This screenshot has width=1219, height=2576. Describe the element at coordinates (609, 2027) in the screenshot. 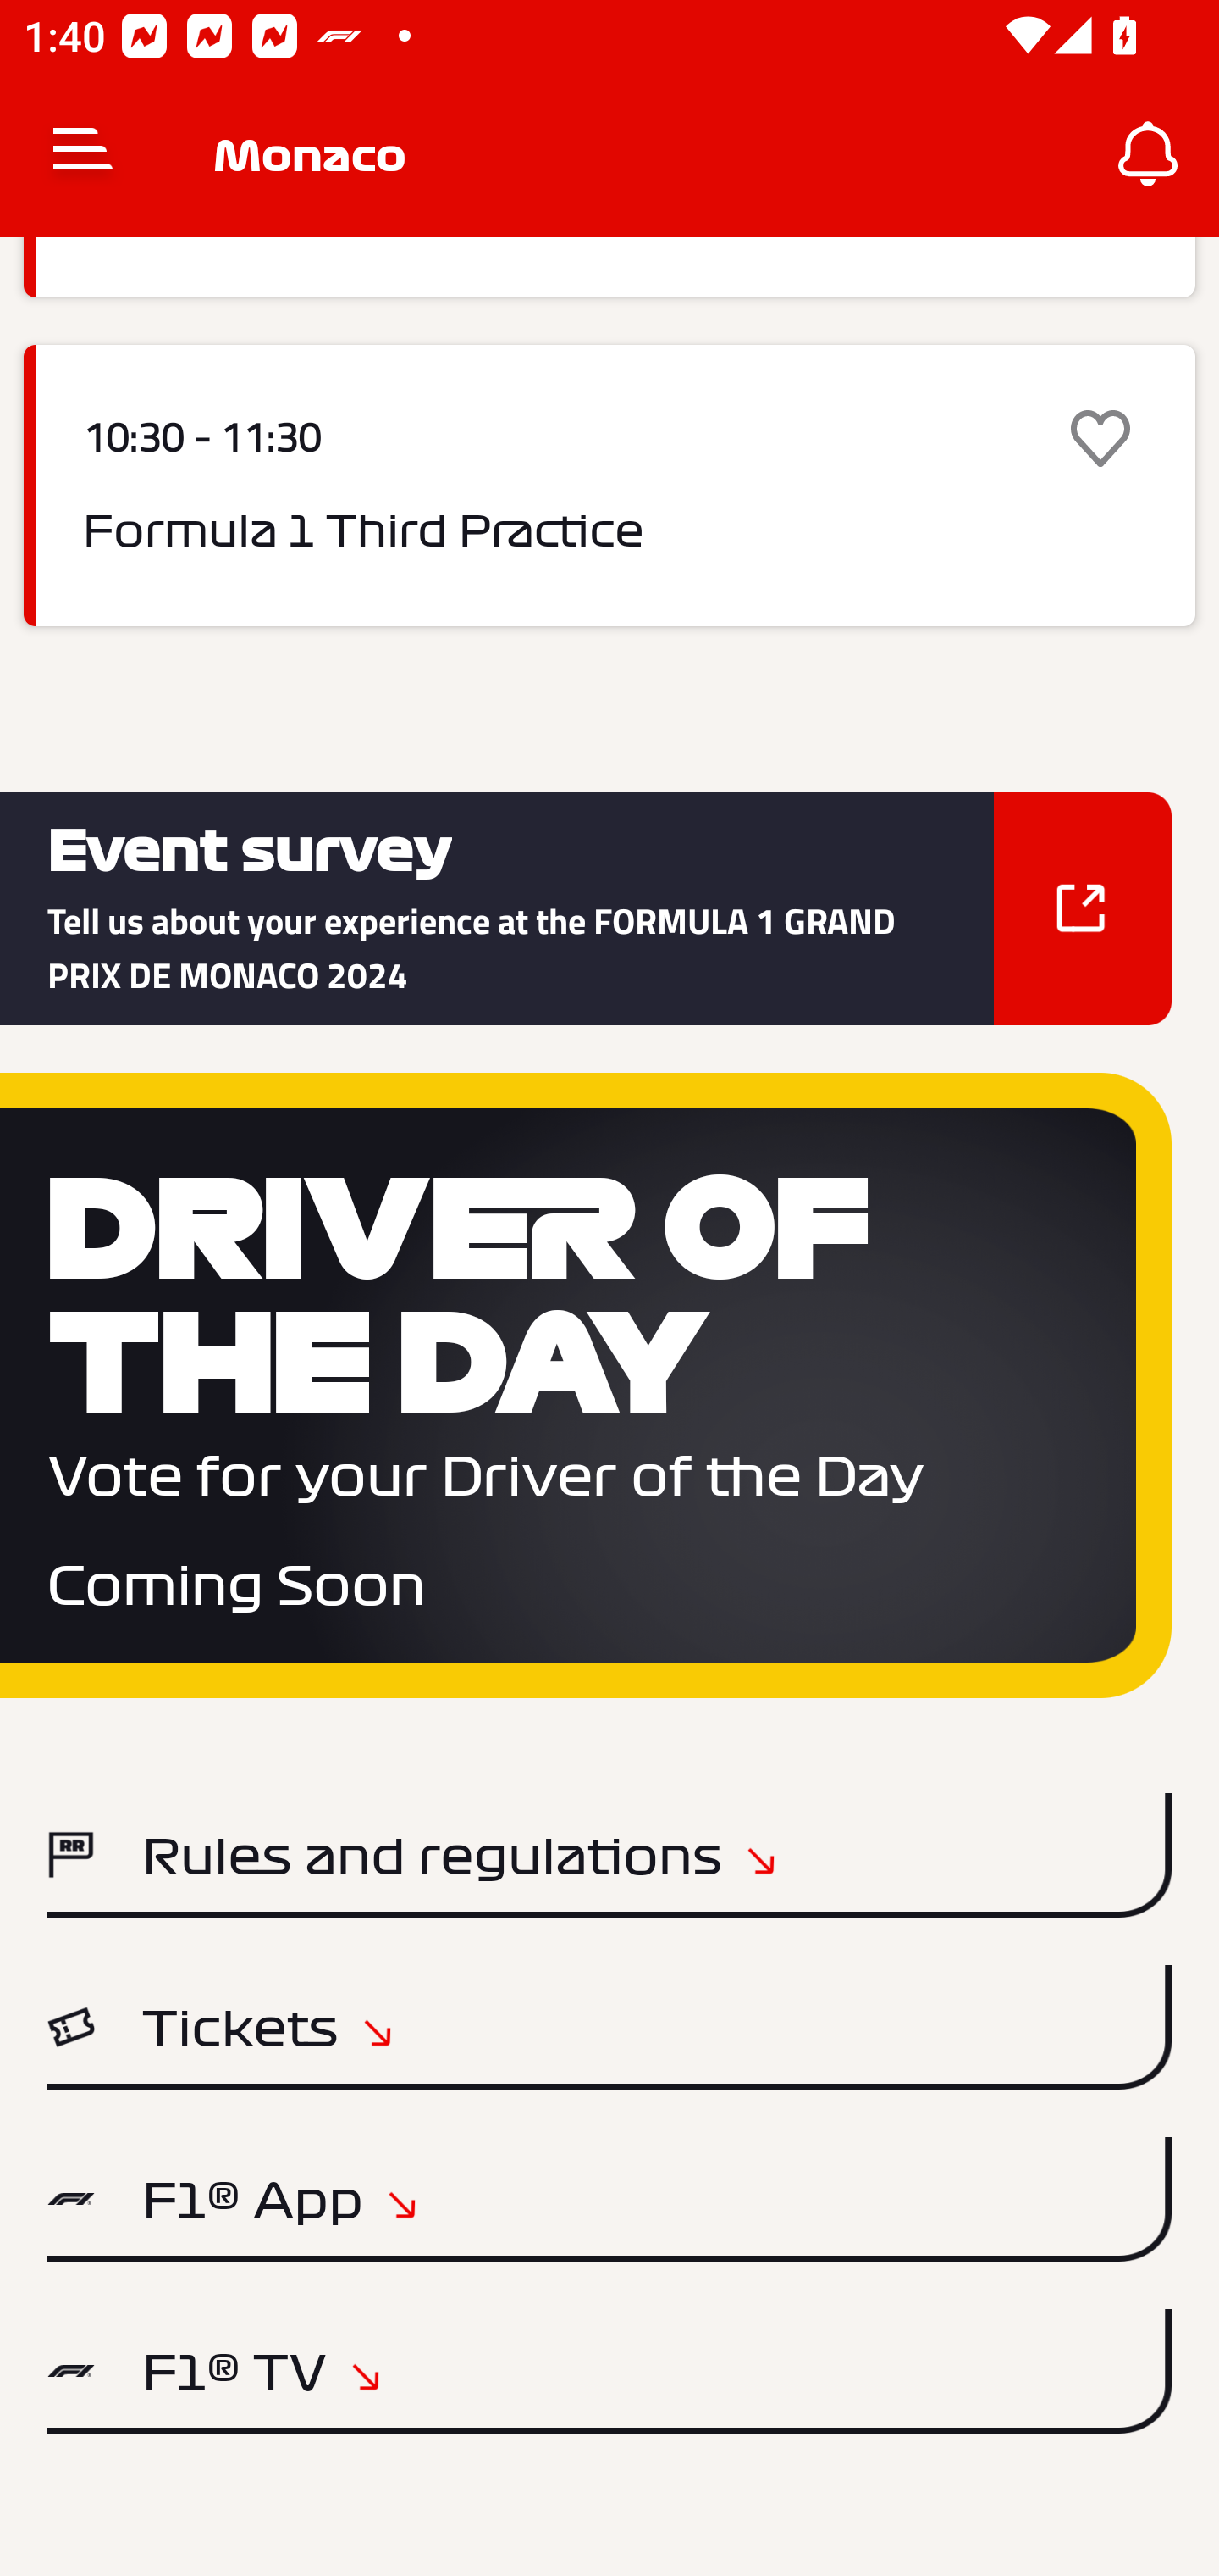

I see `Tickets` at that location.